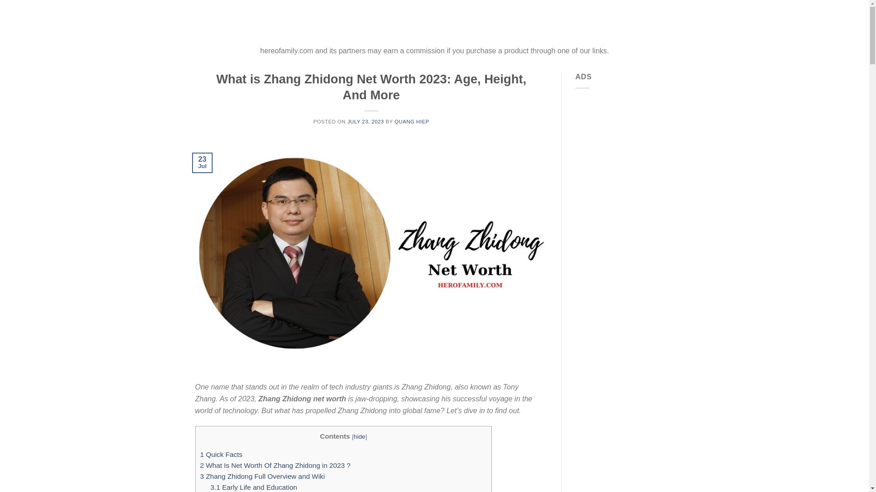 Image resolution: width=876 pixels, height=492 pixels. What do you see at coordinates (275, 466) in the screenshot?
I see `2 What Is Net Worth Of Zhang Zhidong in 2023 ?` at bounding box center [275, 466].